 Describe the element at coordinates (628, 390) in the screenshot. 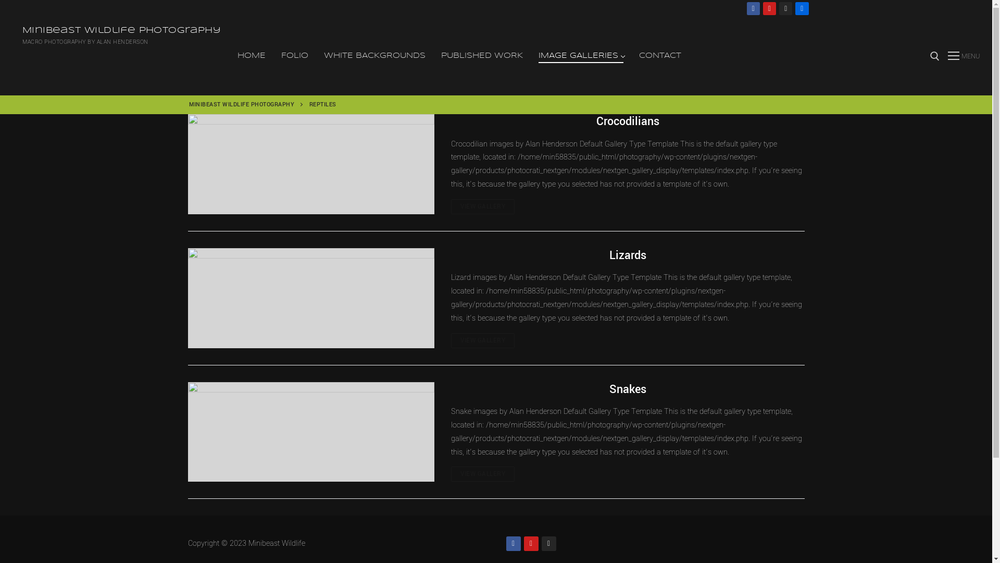

I see `Snakes` at that location.